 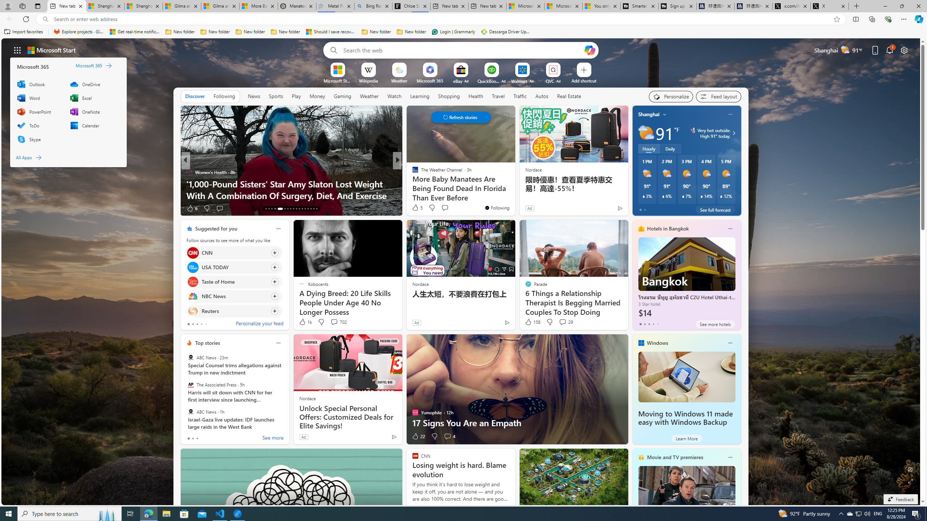 I want to click on View comments 5 Comment, so click(x=450, y=208).